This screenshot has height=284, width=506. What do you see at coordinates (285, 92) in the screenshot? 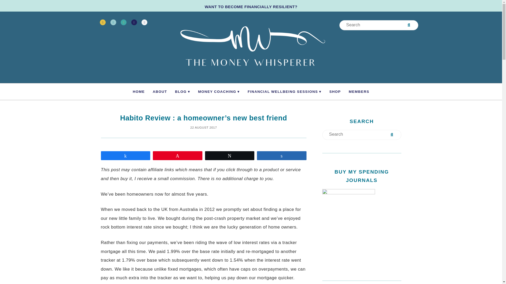
I see `FINANCIAL WELLBEING SESSIONS` at bounding box center [285, 92].